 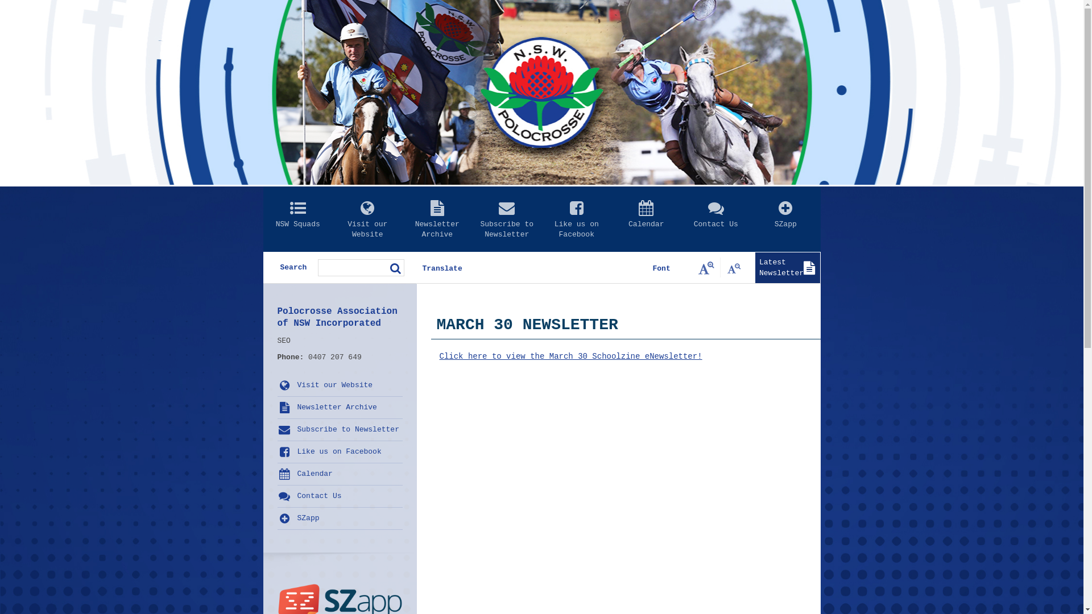 What do you see at coordinates (646, 227) in the screenshot?
I see `Calendar` at bounding box center [646, 227].